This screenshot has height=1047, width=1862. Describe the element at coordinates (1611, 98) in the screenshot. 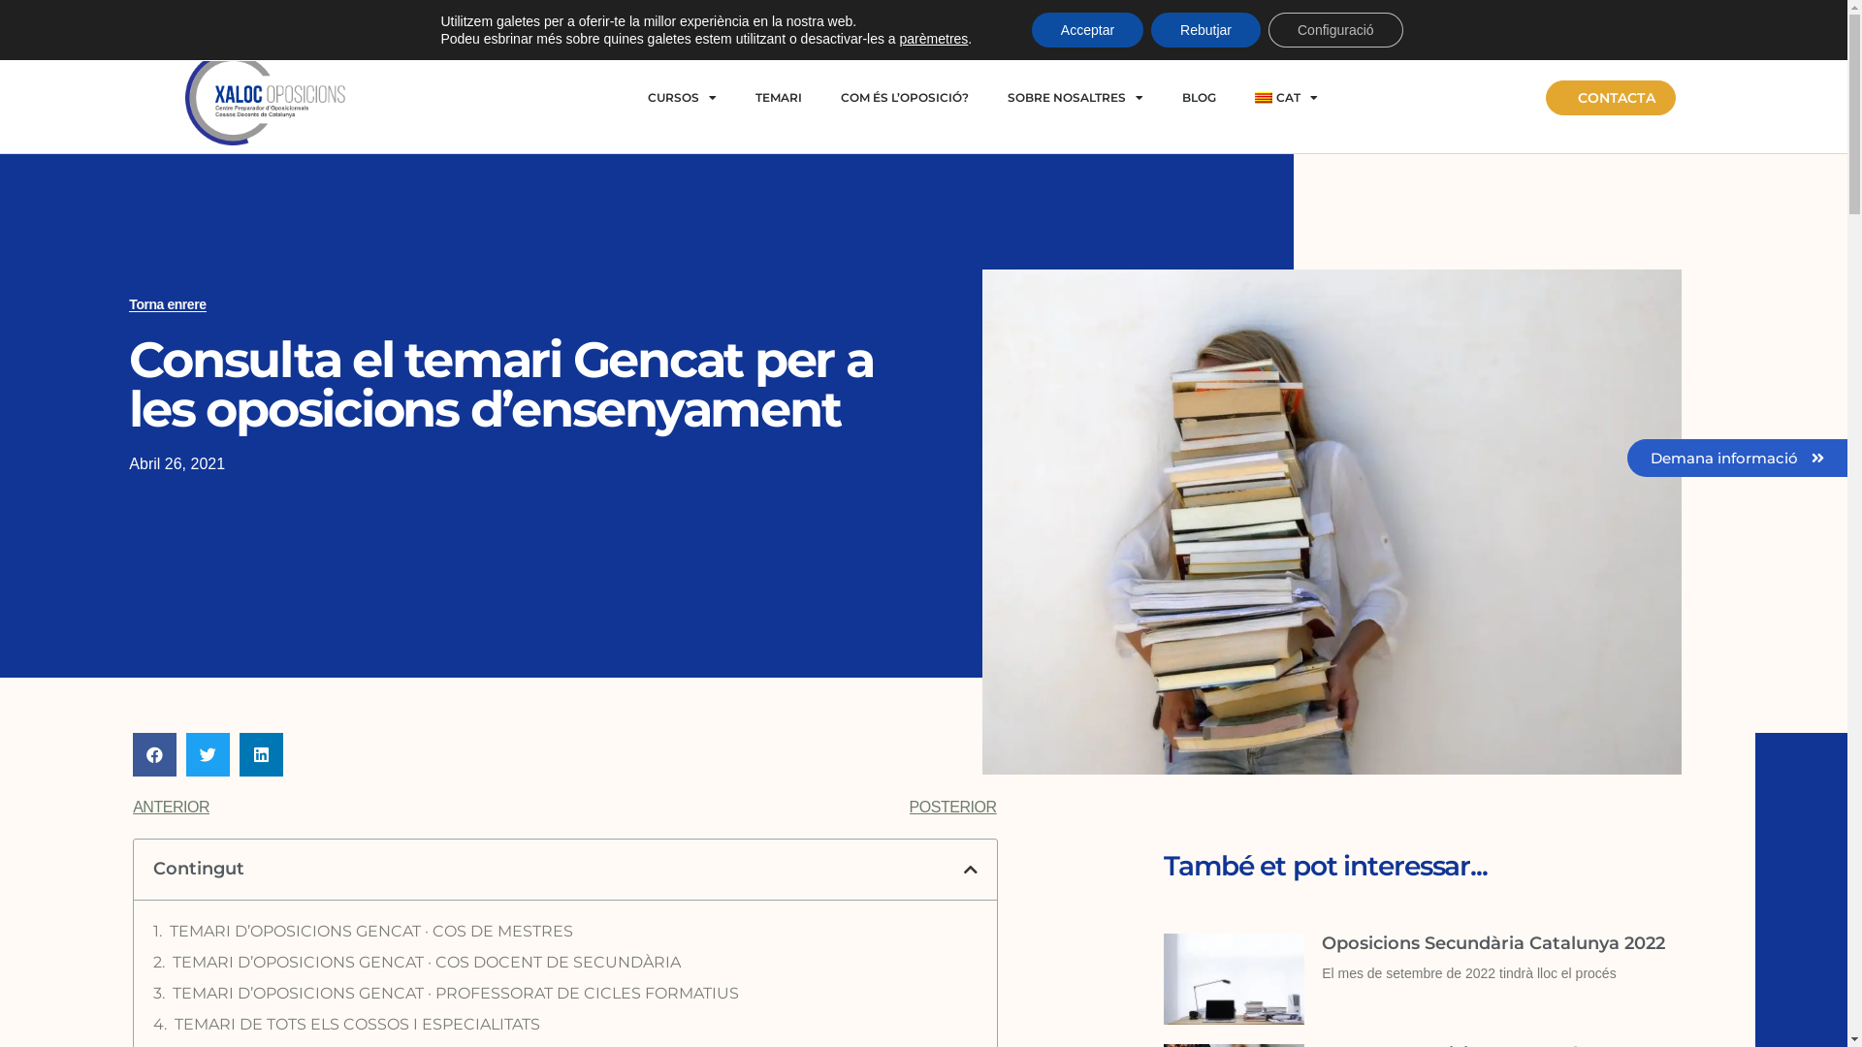

I see `CONTACTA` at that location.